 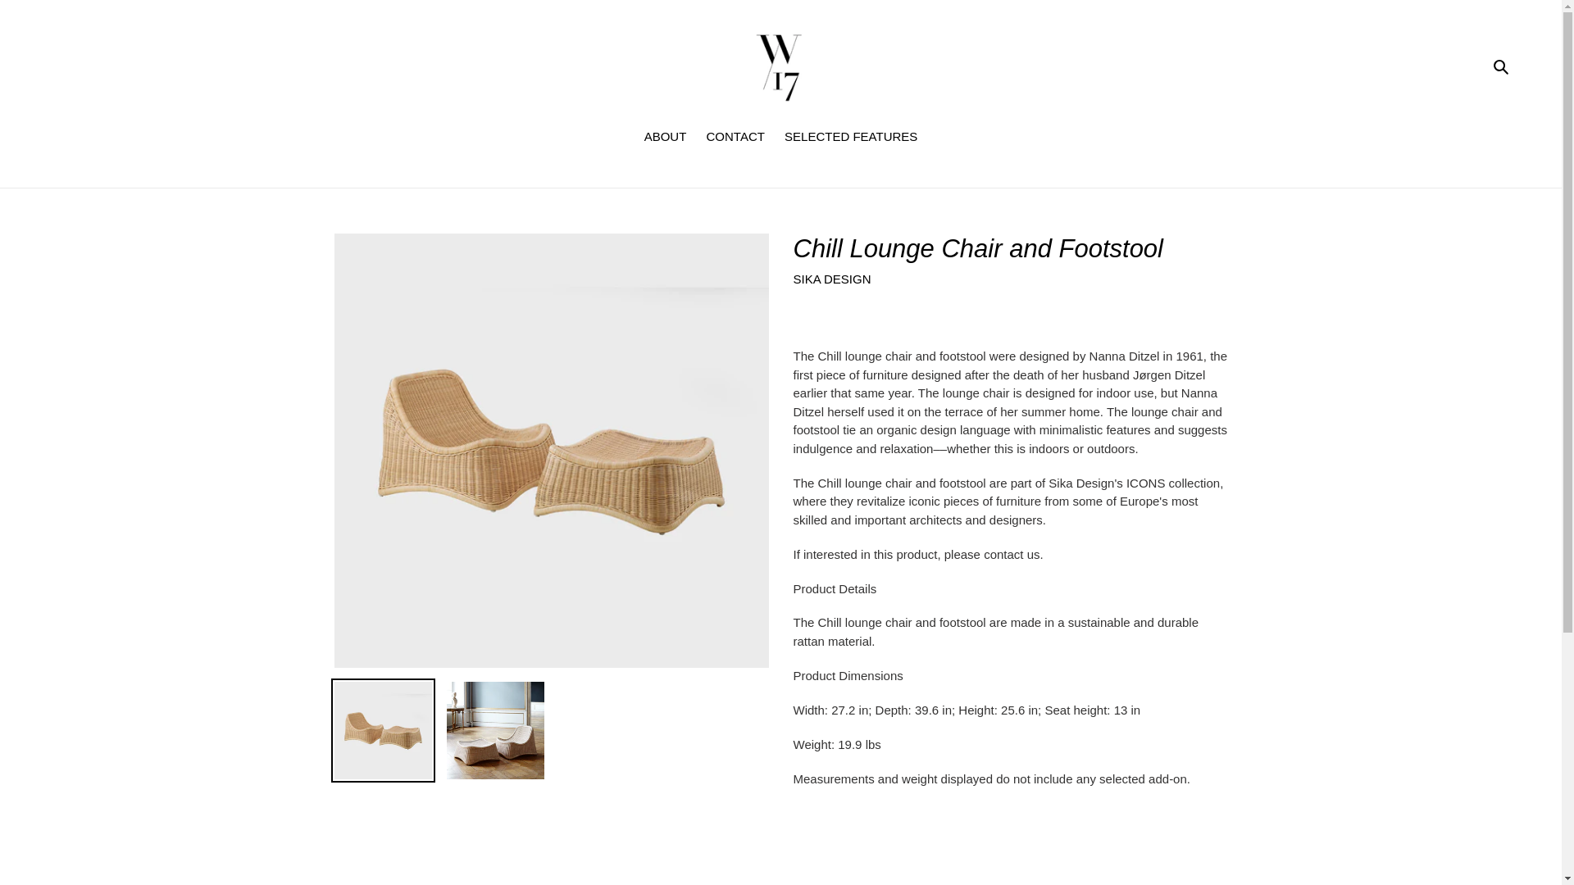 What do you see at coordinates (666, 138) in the screenshot?
I see `ABOUT` at bounding box center [666, 138].